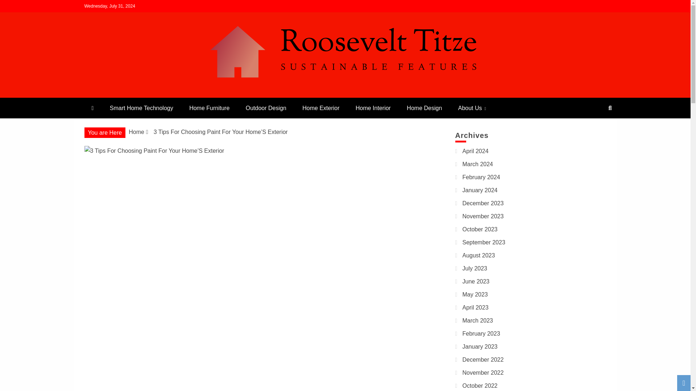 The height and width of the screenshot is (391, 696). What do you see at coordinates (134, 94) in the screenshot?
I see `Roosevelt Titze` at bounding box center [134, 94].